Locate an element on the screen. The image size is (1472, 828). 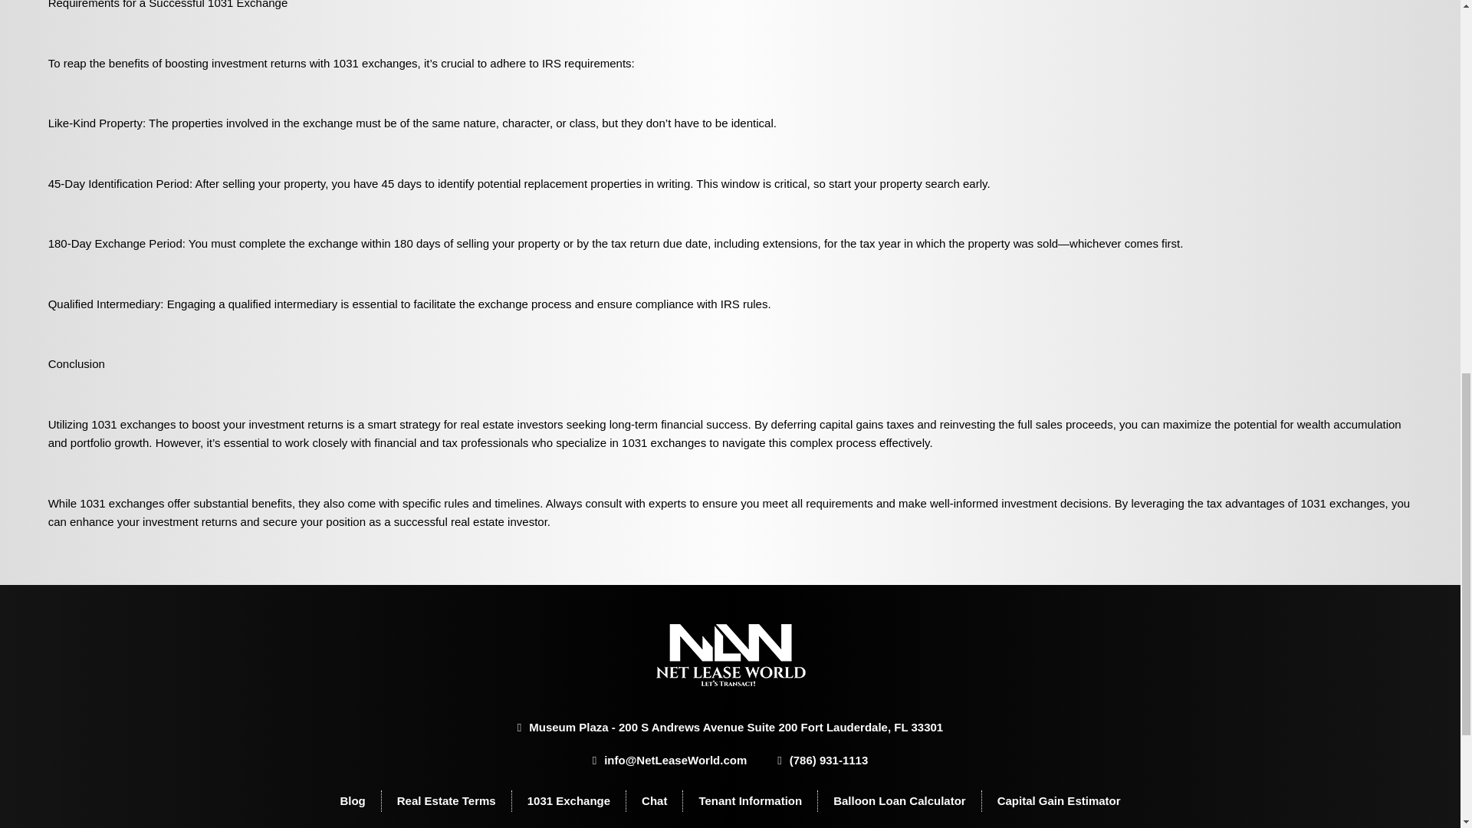
Chat is located at coordinates (654, 800).